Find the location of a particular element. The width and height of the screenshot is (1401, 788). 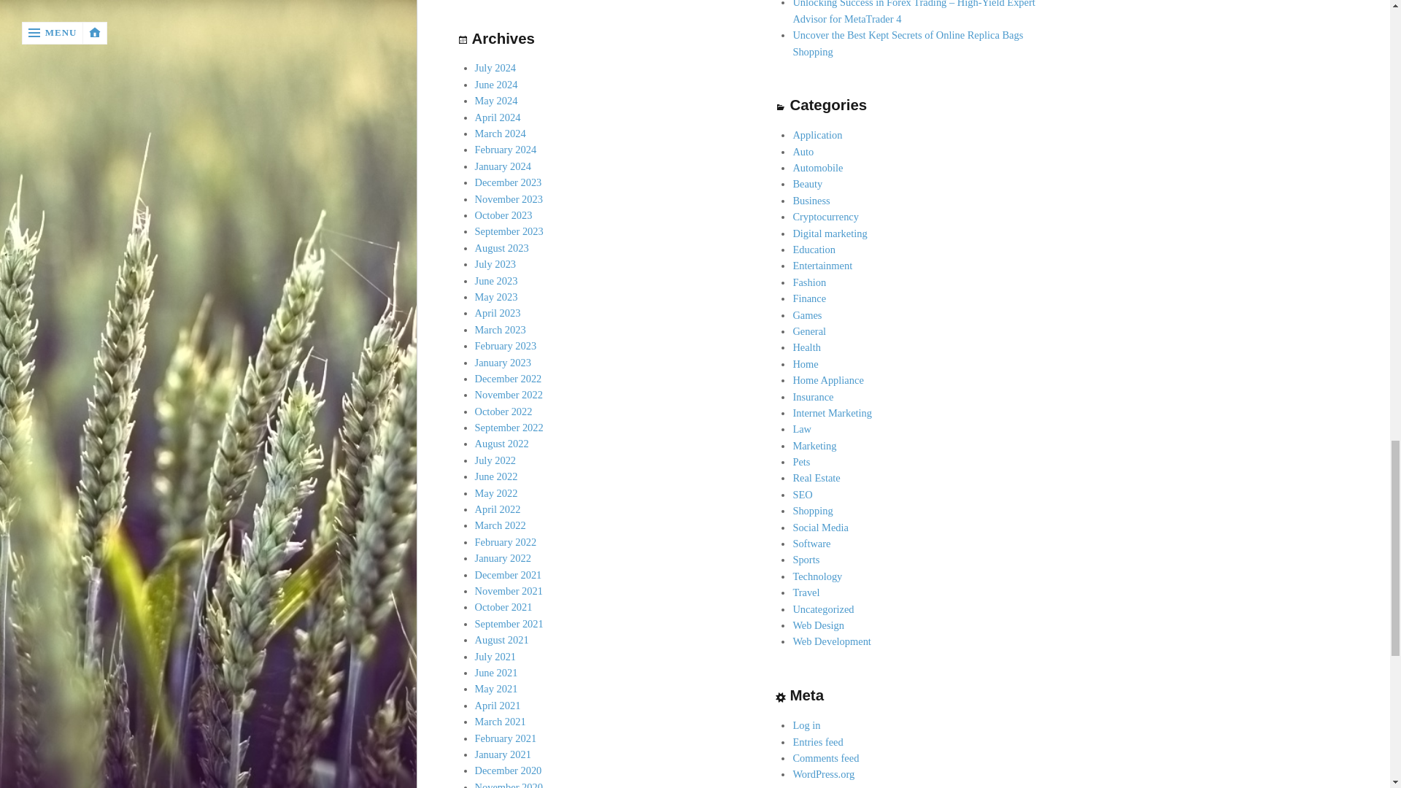

June 2023 is located at coordinates (496, 280).